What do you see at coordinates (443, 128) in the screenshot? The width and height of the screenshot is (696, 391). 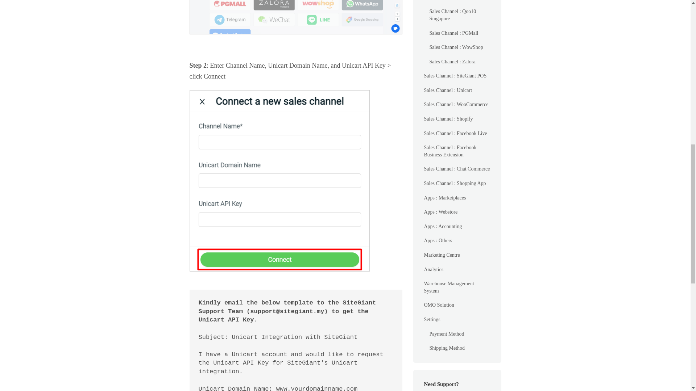 I see `Apps : Accounting` at bounding box center [443, 128].